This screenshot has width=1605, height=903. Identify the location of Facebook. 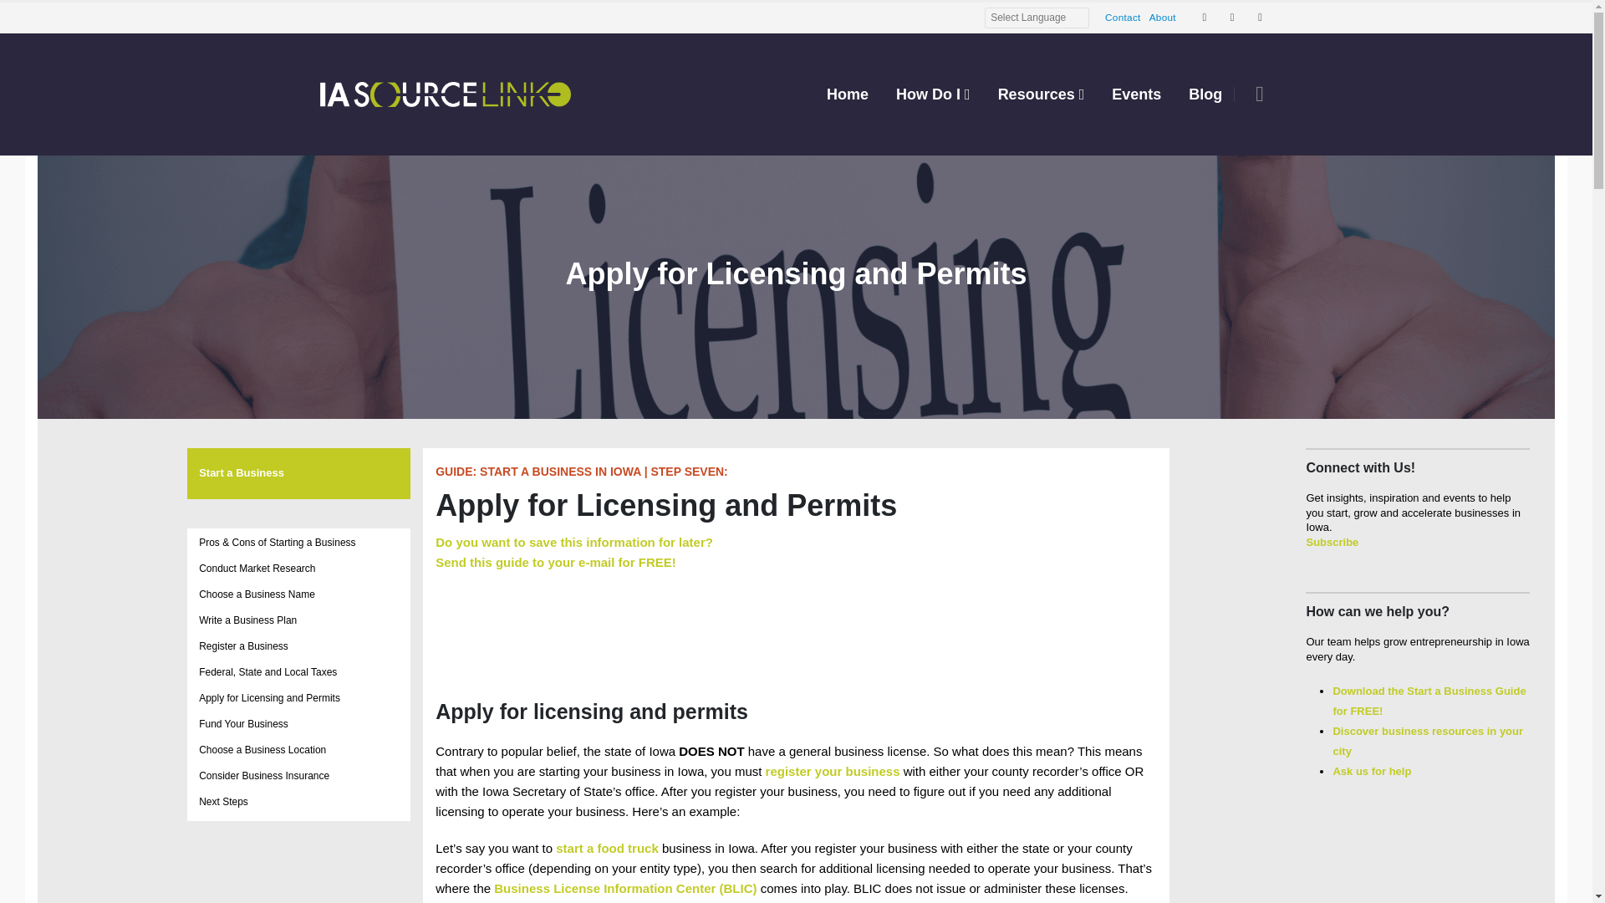
(1204, 17).